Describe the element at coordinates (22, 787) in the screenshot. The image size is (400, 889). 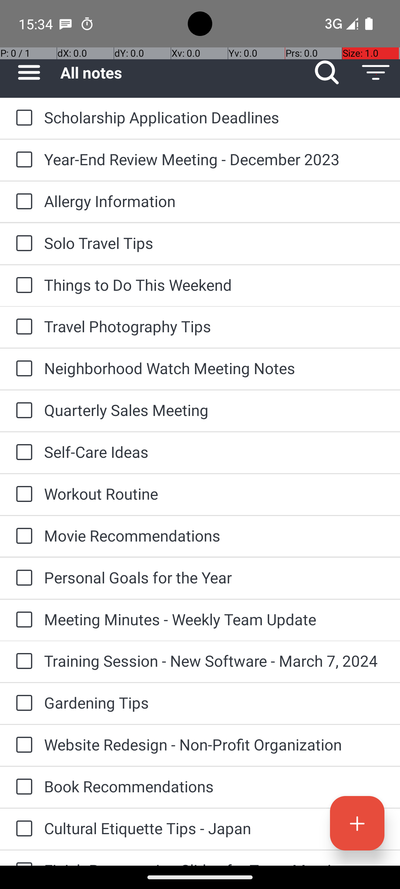
I see `to-do: Book Recommendations` at that location.